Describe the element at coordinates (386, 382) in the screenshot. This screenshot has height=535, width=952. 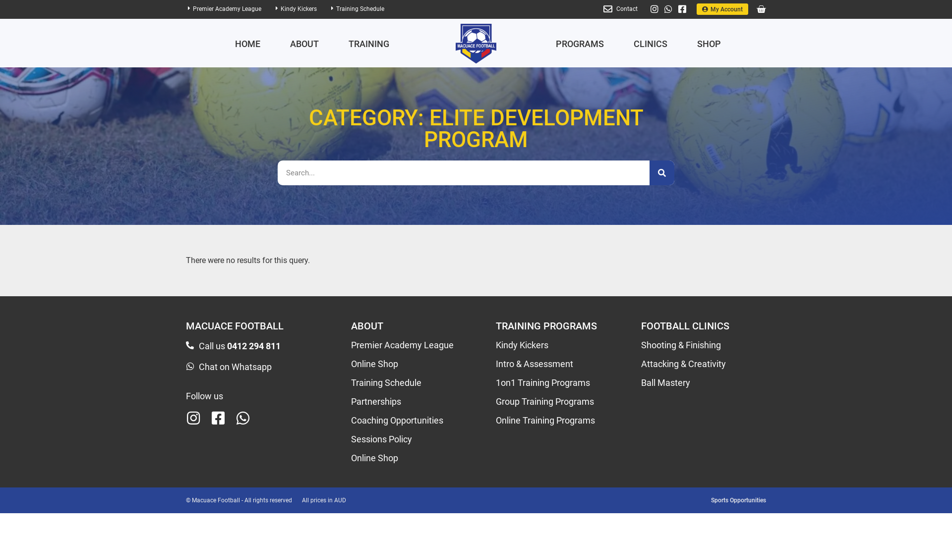
I see `Training Schedule` at that location.